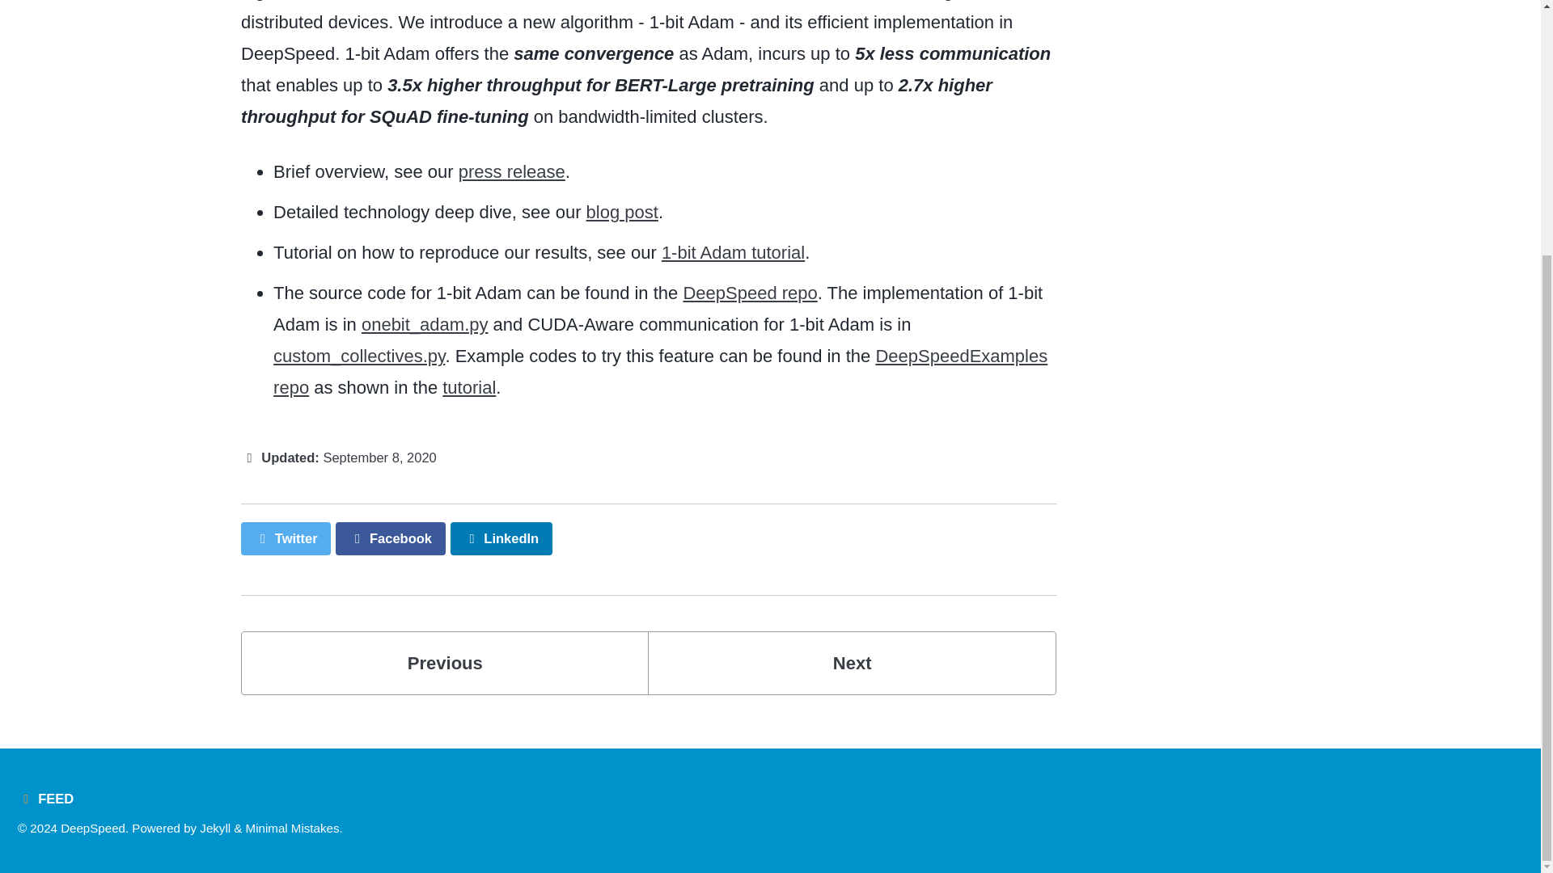 This screenshot has width=1553, height=873. What do you see at coordinates (285, 538) in the screenshot?
I see `Twitter` at bounding box center [285, 538].